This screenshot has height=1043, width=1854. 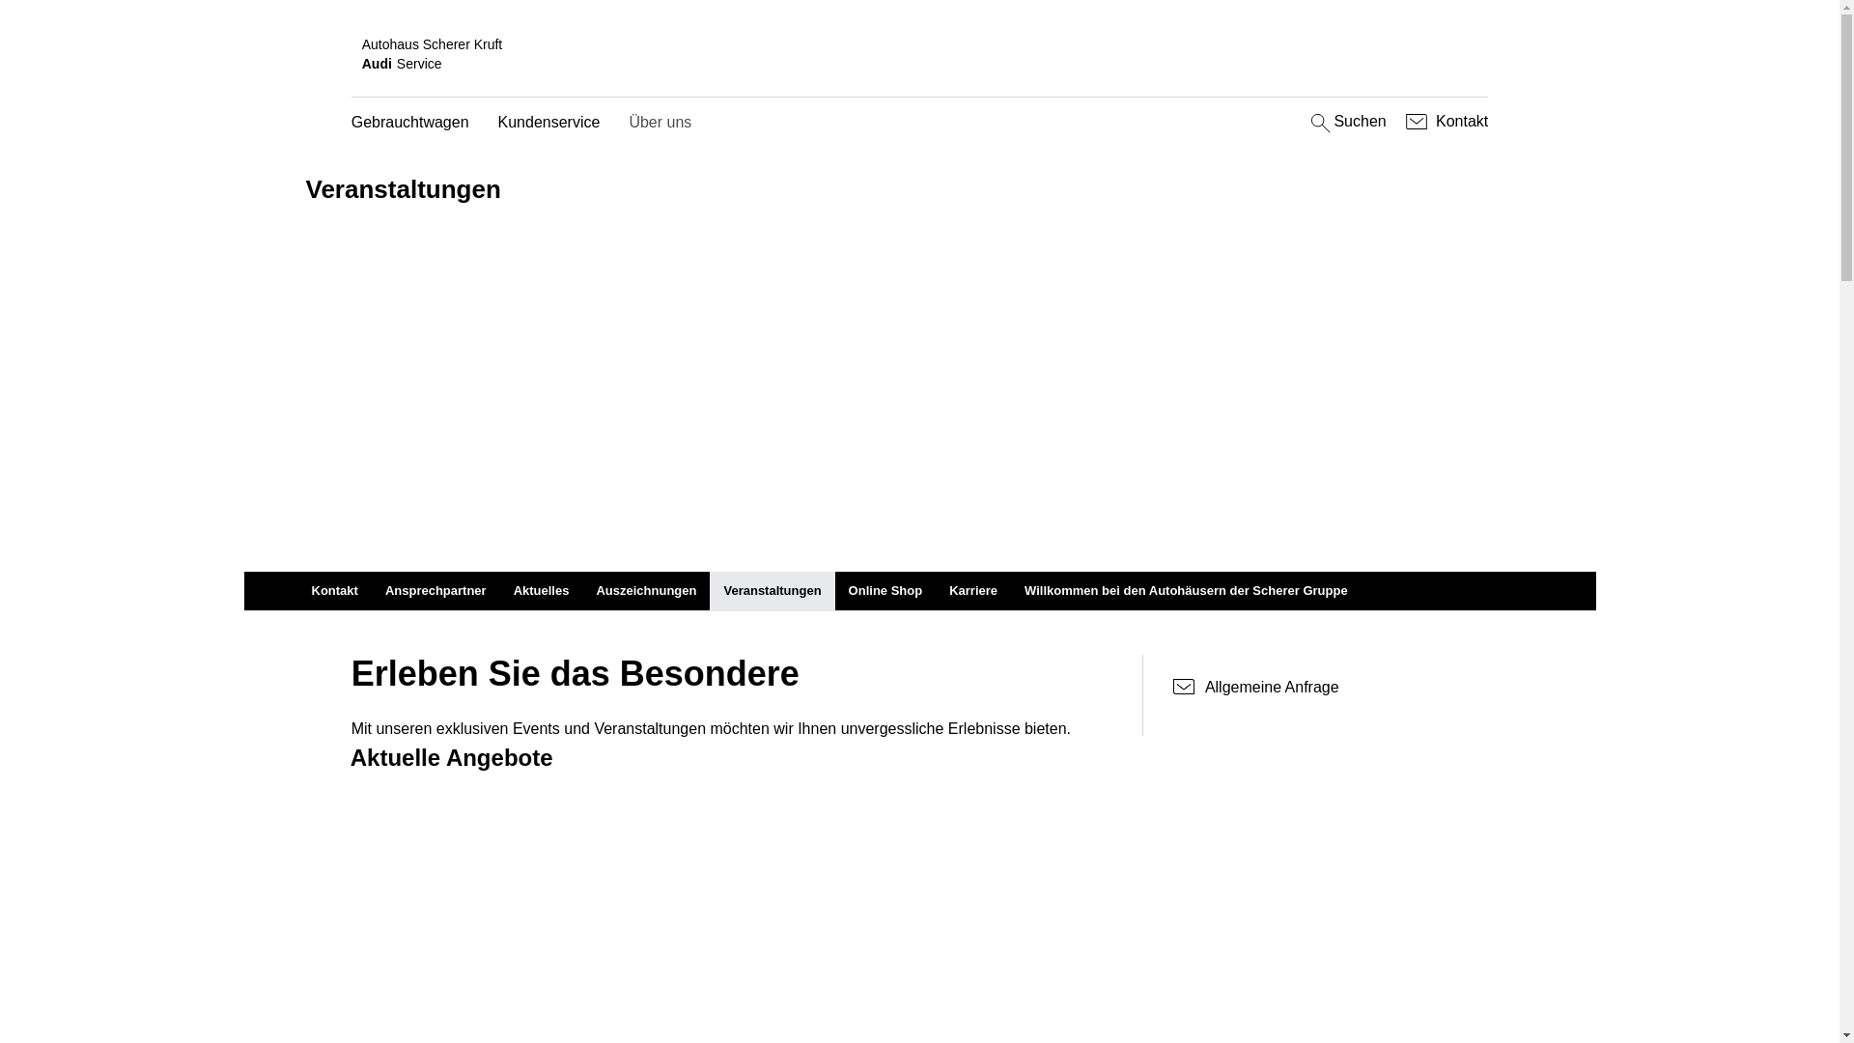 What do you see at coordinates (973, 591) in the screenshot?
I see `Karriere` at bounding box center [973, 591].